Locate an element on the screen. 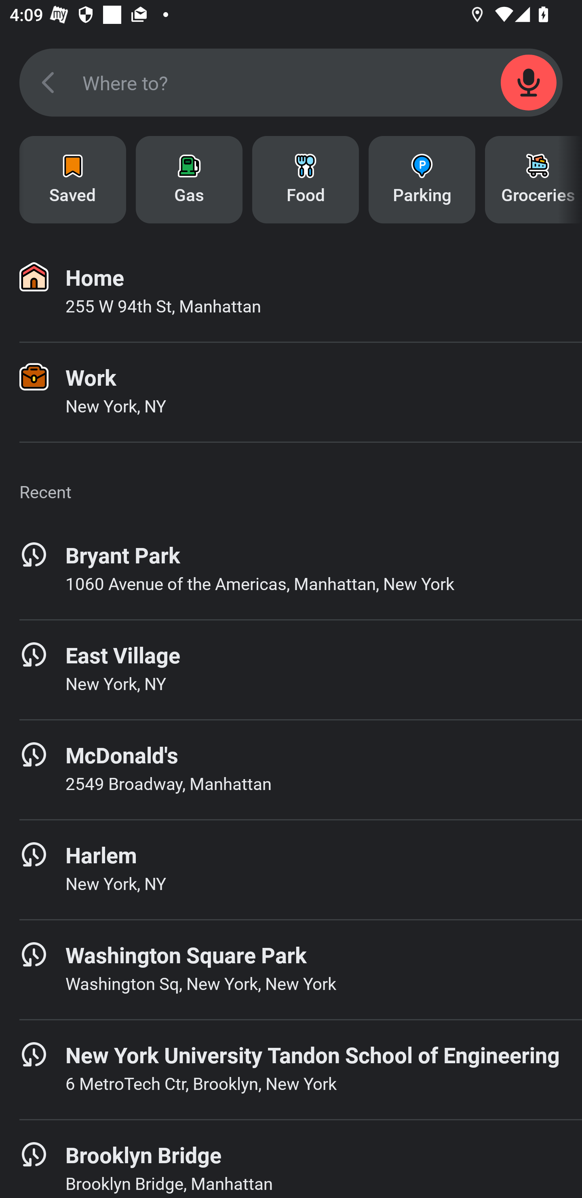 The height and width of the screenshot is (1198, 582). Brooklyn Bridge Brooklyn Bridge, Manhattan is located at coordinates (291, 1159).